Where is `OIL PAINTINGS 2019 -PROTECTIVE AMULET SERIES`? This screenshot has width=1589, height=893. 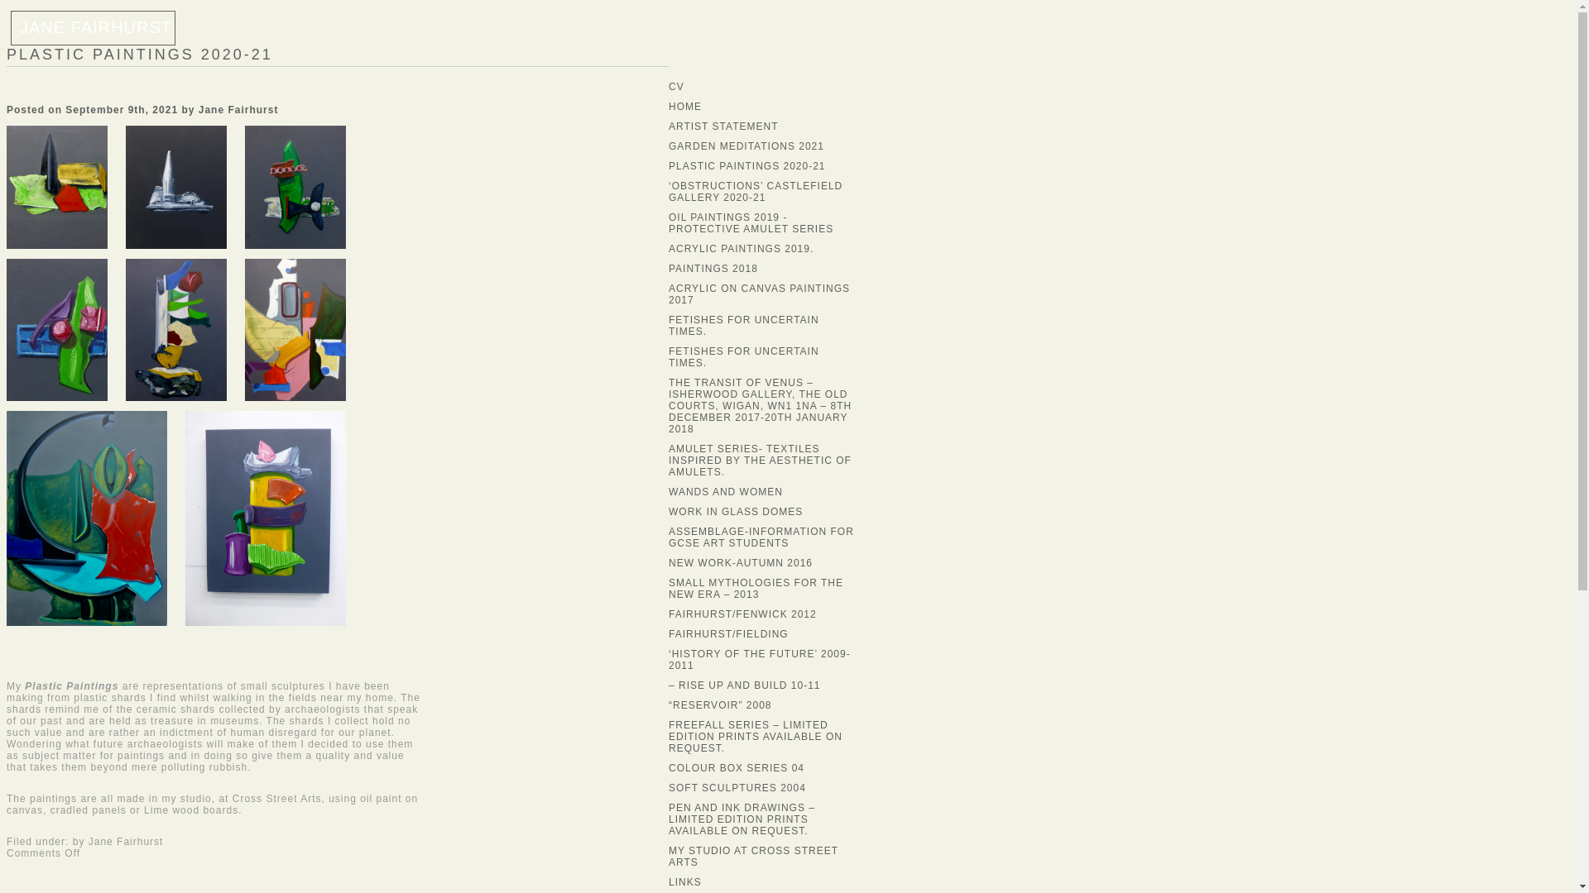 OIL PAINTINGS 2019 -PROTECTIVE AMULET SERIES is located at coordinates (751, 223).